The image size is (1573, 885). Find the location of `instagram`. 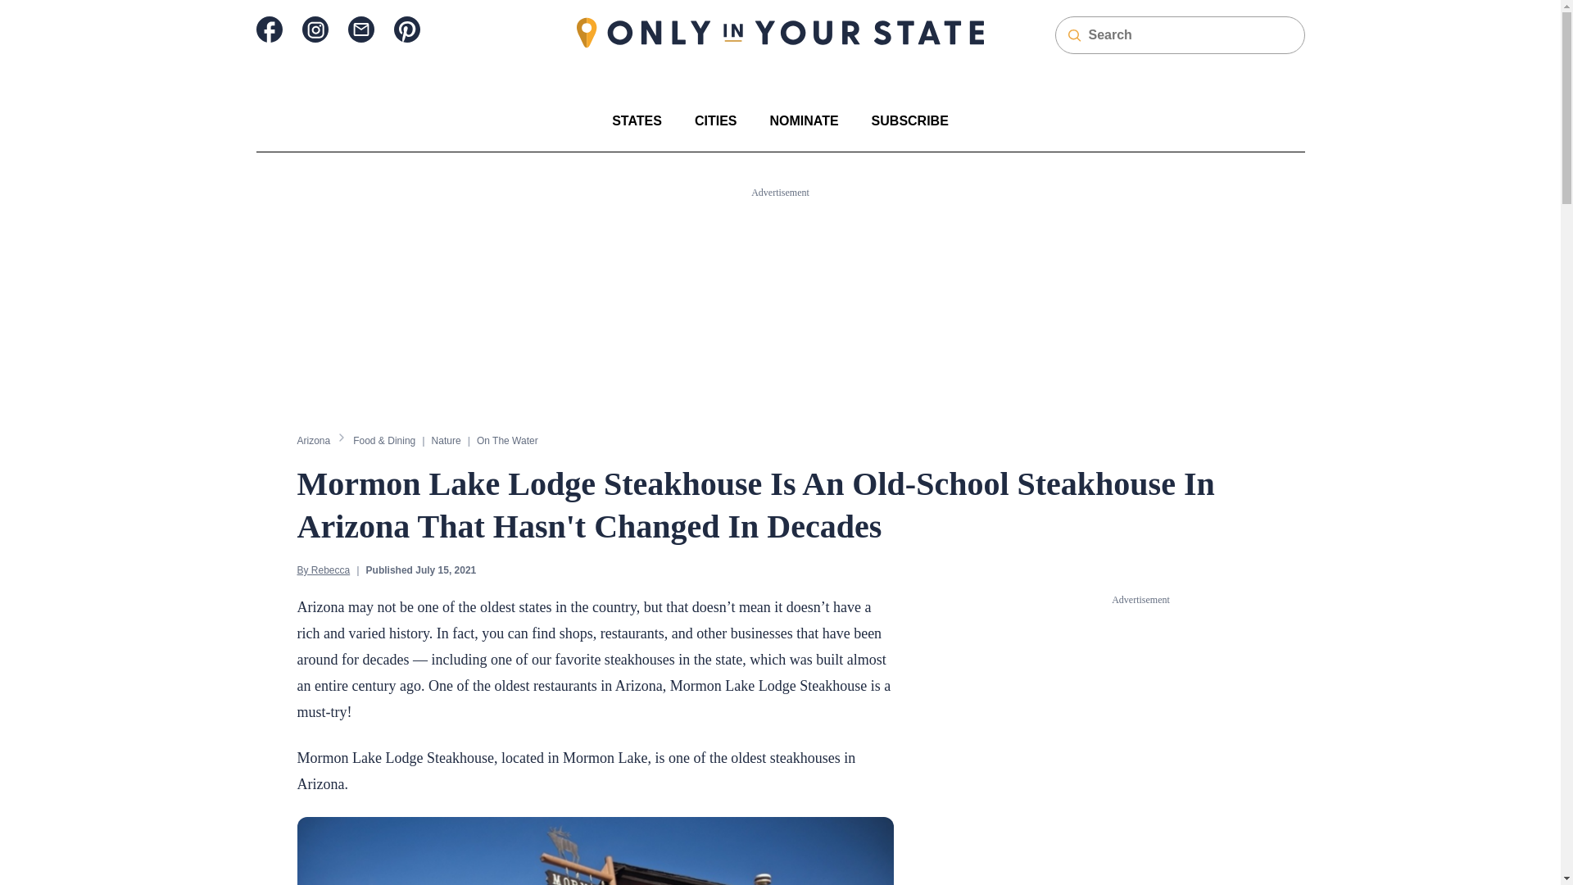

instagram is located at coordinates (315, 29).